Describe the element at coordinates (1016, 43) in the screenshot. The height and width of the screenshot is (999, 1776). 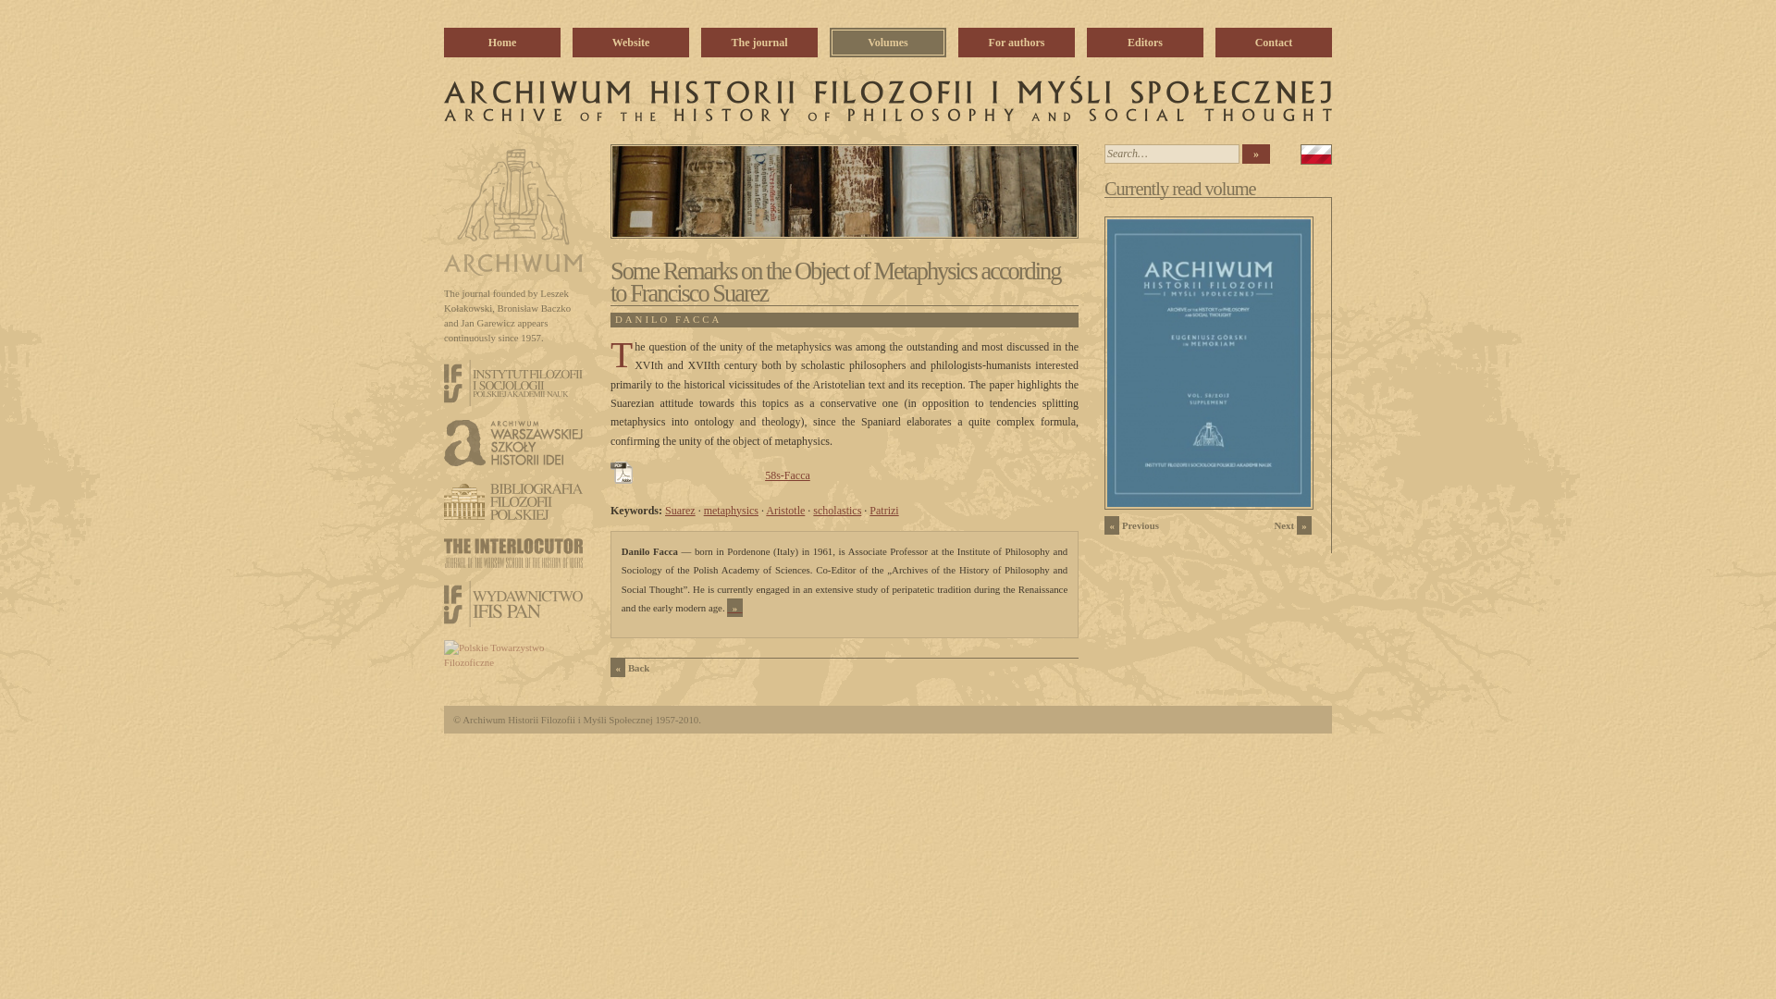
I see `For authors` at that location.